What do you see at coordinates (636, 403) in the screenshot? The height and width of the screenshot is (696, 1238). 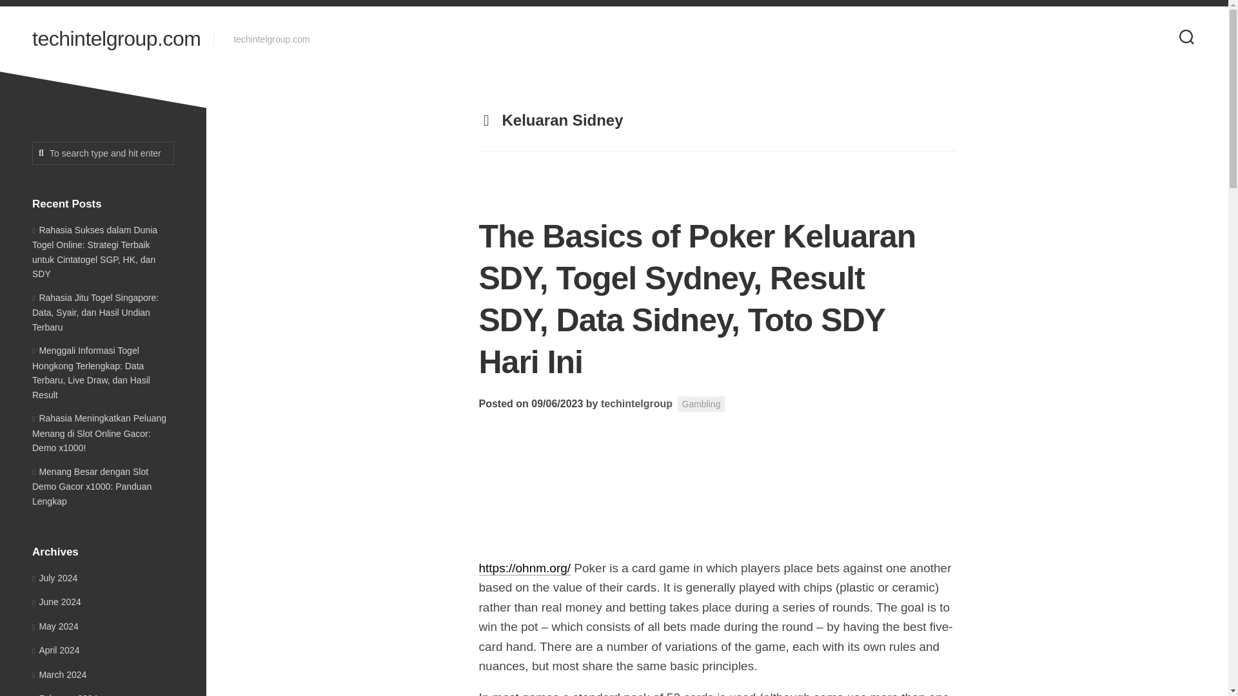 I see `Posts by techintelgroup` at bounding box center [636, 403].